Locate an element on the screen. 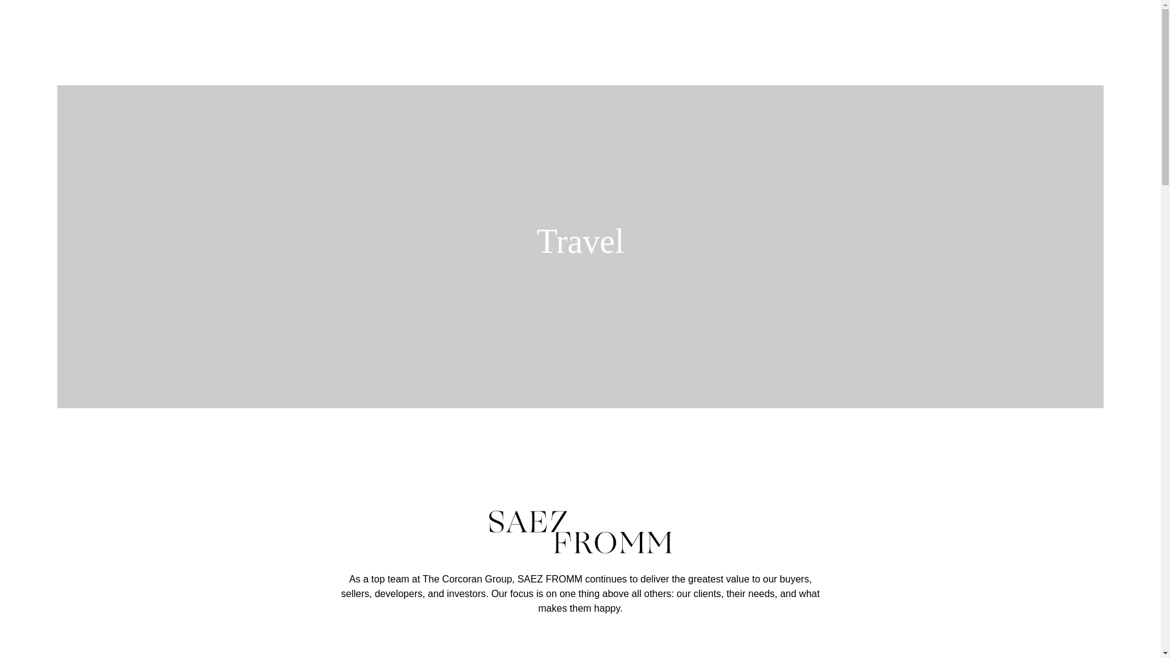 The width and height of the screenshot is (1170, 658). MENU is located at coordinates (940, 29).